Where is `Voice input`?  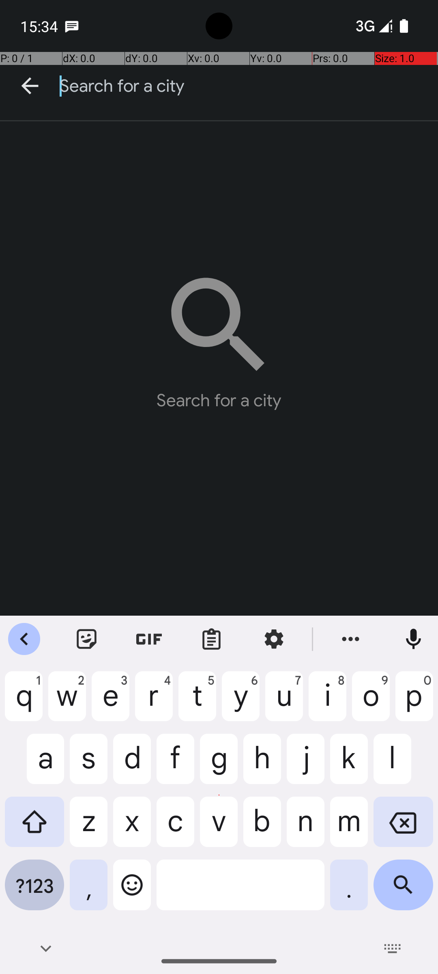
Voice input is located at coordinates (414, 639).